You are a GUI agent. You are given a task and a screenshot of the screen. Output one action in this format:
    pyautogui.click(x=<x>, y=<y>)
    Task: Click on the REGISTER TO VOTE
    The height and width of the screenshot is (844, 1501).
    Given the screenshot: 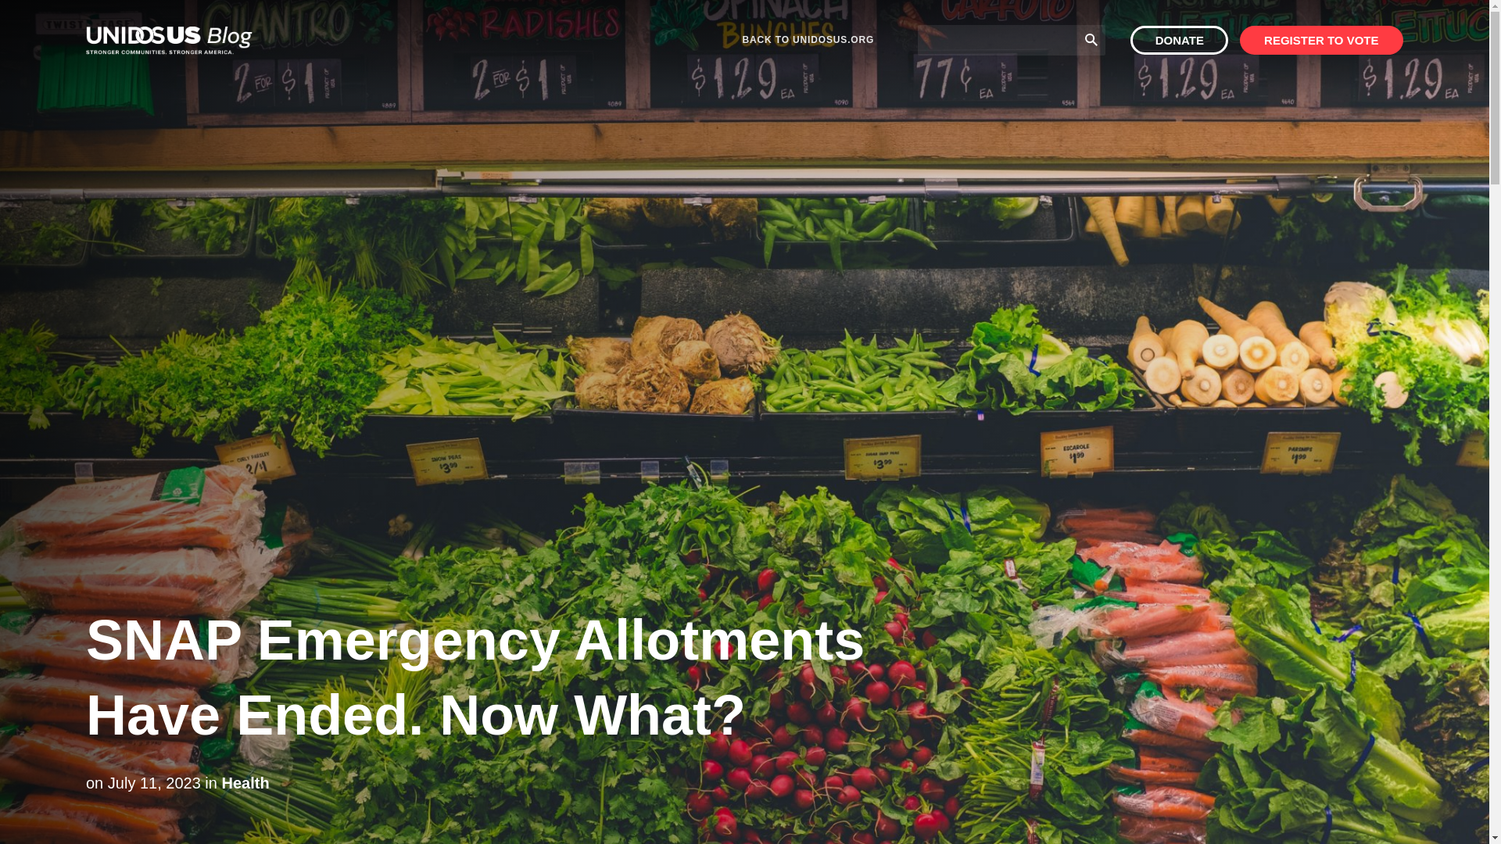 What is the action you would take?
    pyautogui.click(x=1321, y=41)
    